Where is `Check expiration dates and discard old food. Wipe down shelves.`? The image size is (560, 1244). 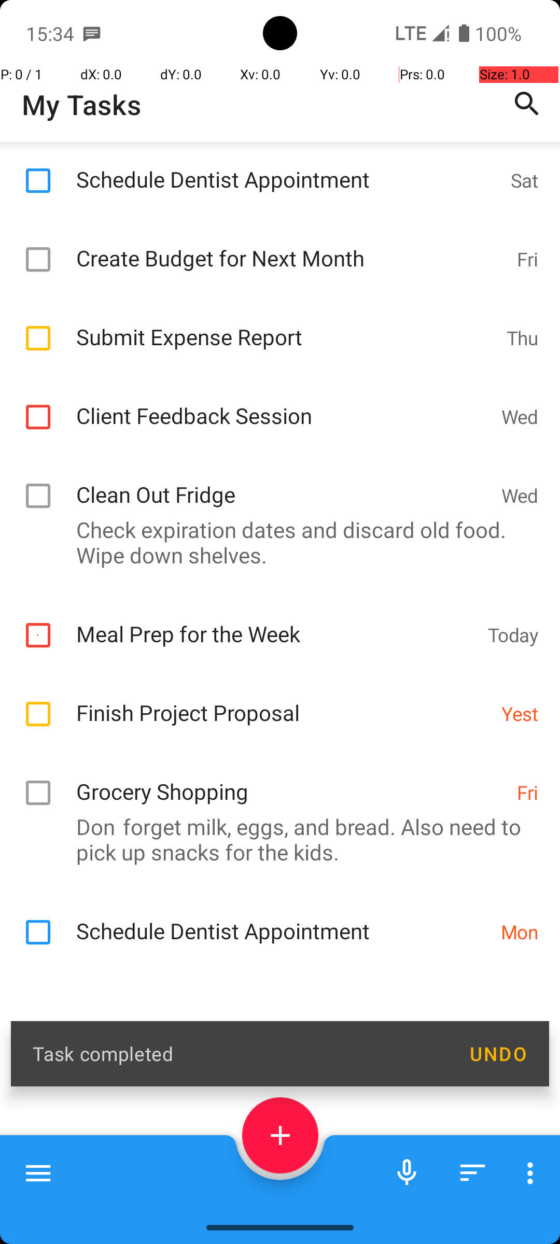 Check expiration dates and discard old food. Wipe down shelves. is located at coordinates (275, 542).